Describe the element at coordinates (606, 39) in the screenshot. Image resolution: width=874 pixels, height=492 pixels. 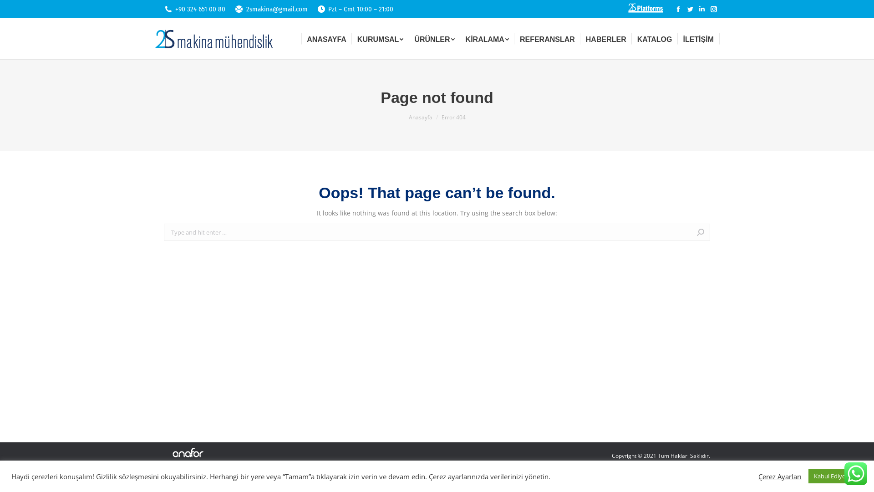
I see `HABERLER` at that location.